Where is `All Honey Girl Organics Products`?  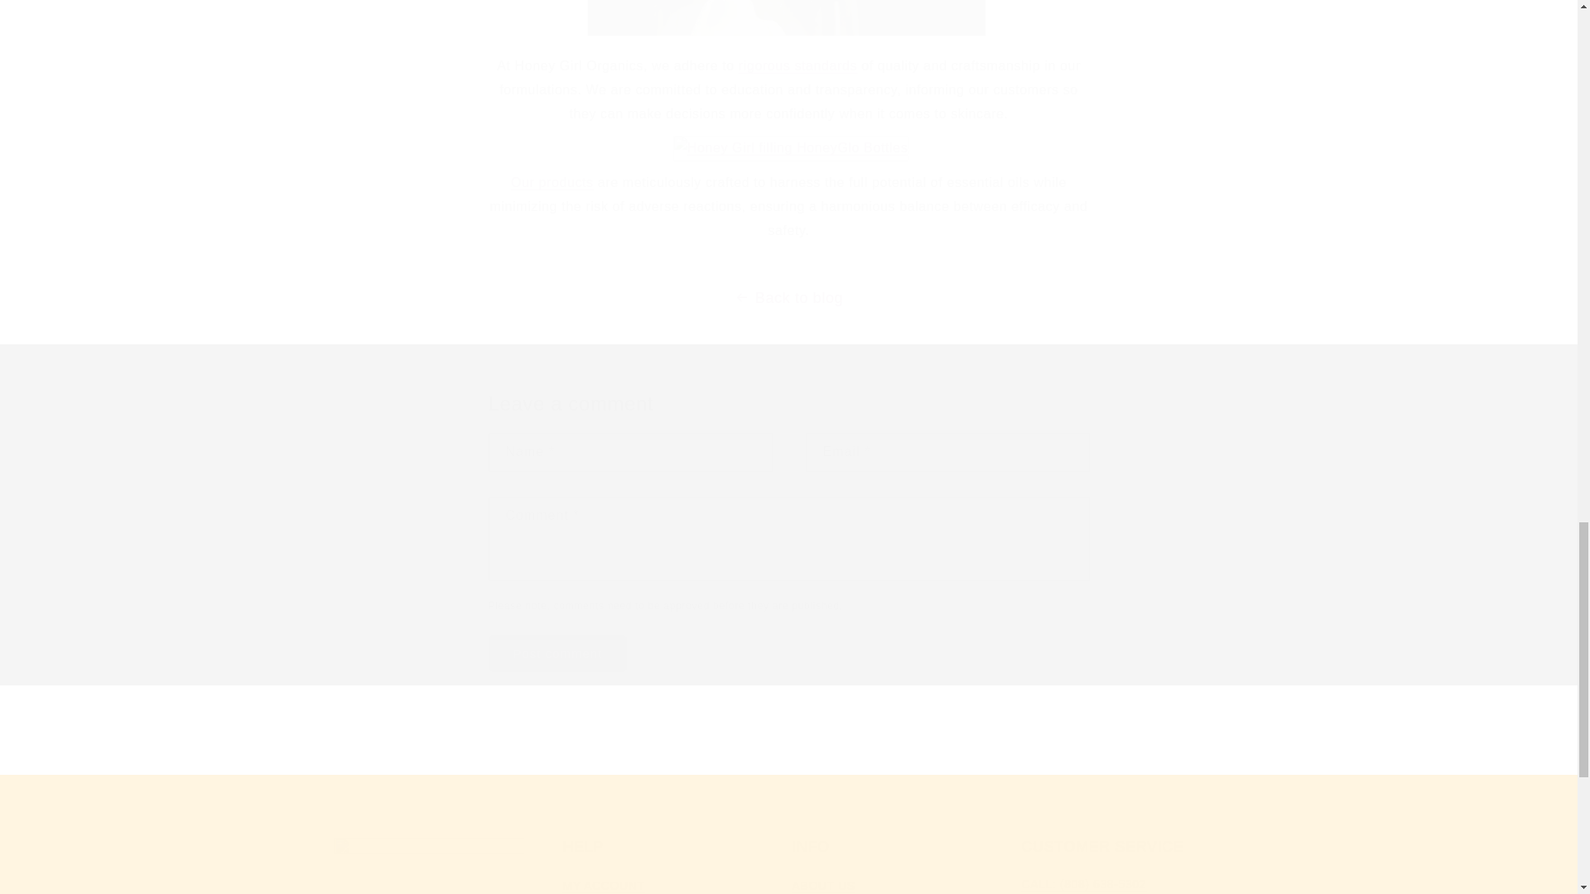
All Honey Girl Organics Products is located at coordinates (552, 182).